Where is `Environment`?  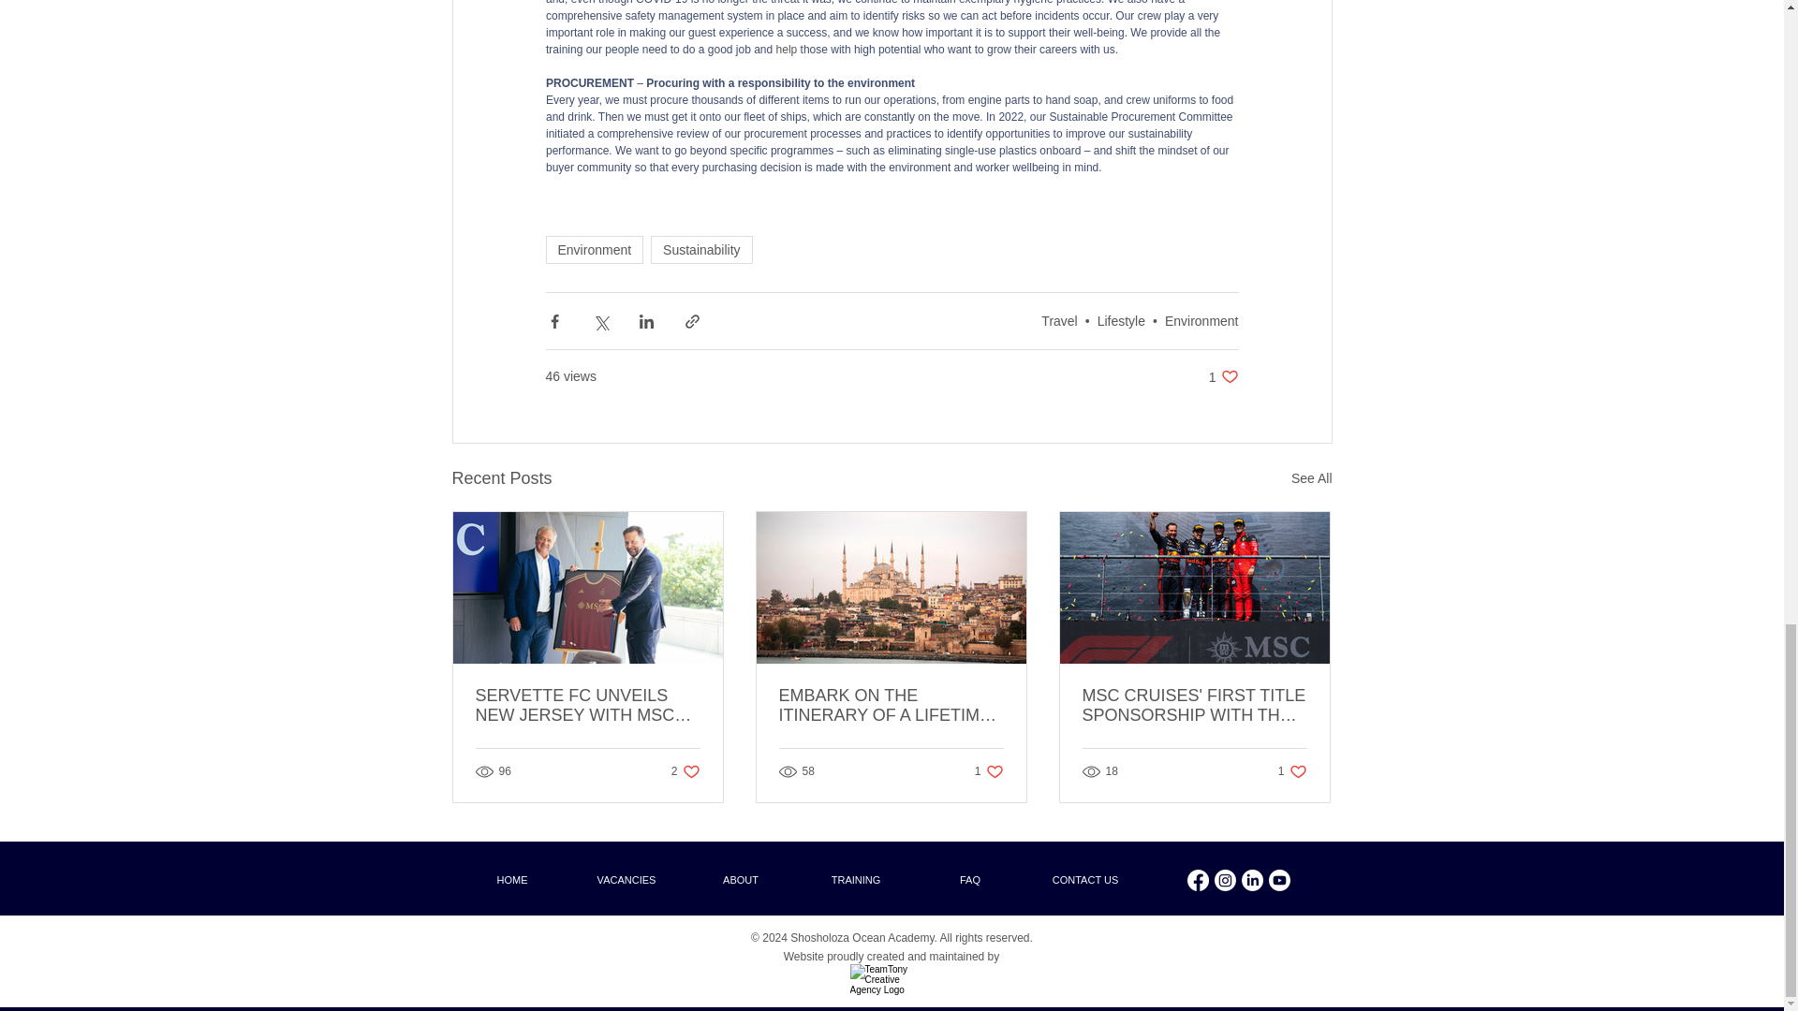
Environment is located at coordinates (594, 249).